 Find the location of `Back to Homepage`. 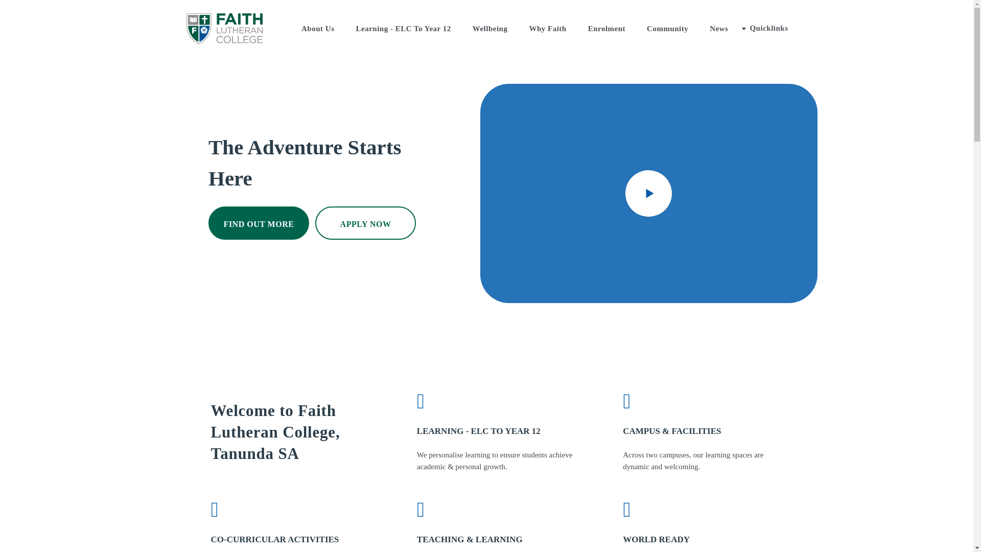

Back to Homepage is located at coordinates (224, 28).